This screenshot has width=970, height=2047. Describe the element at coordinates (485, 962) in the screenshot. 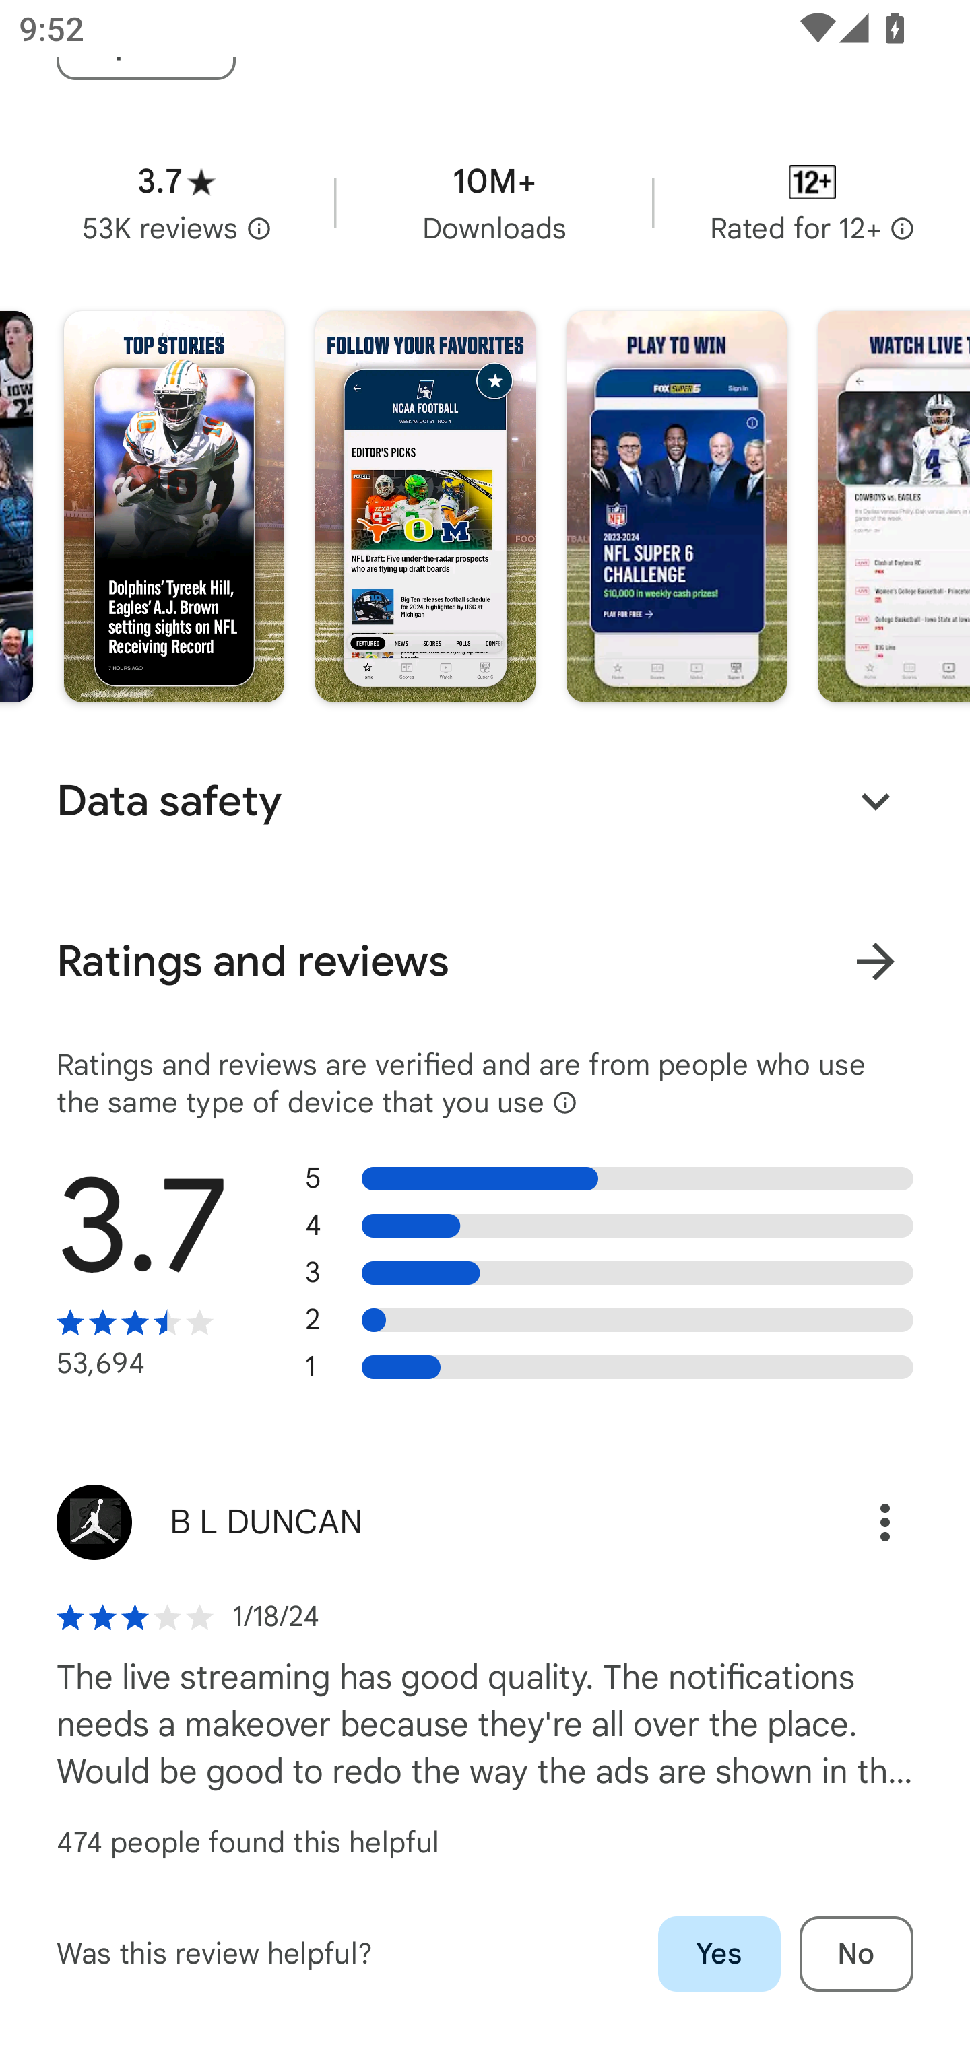

I see `Ratings and reviews View all ratings and reviews` at that location.